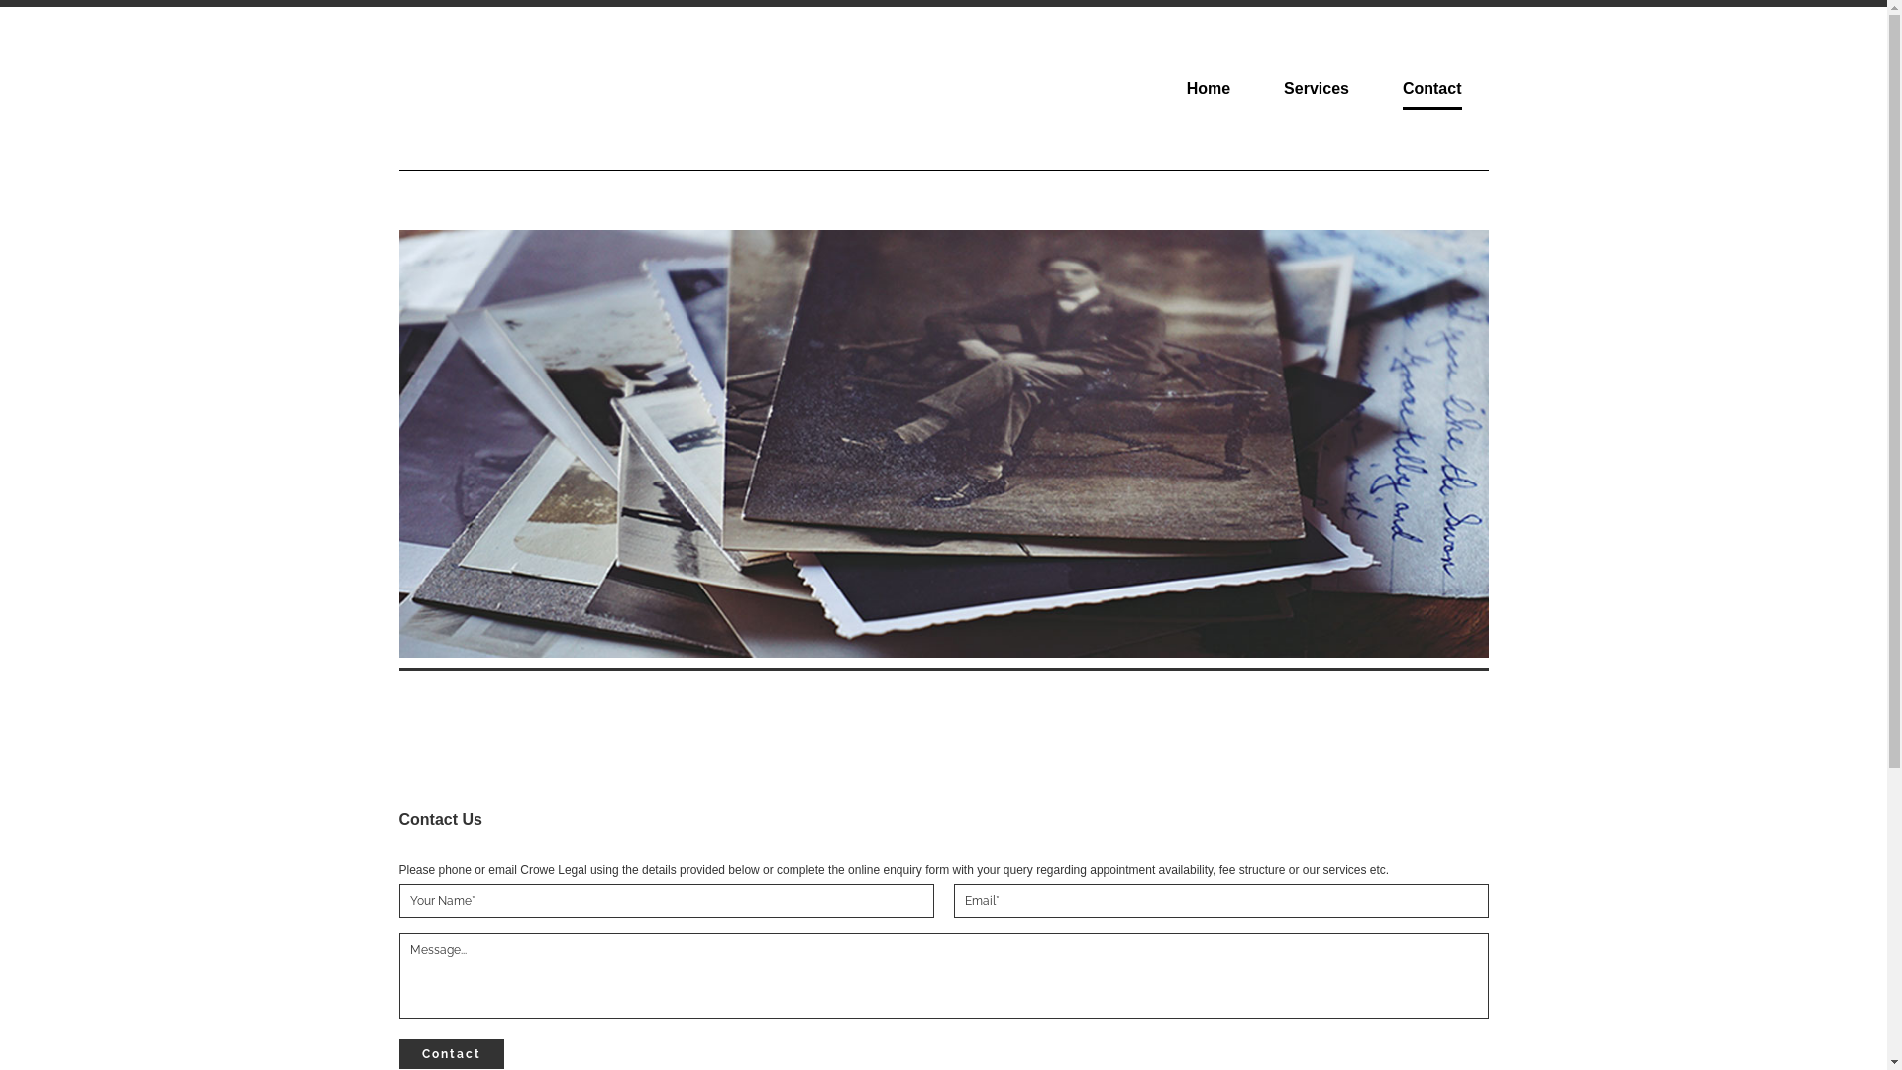 This screenshot has width=1902, height=1070. Describe the element at coordinates (1432, 89) in the screenshot. I see `Contact` at that location.